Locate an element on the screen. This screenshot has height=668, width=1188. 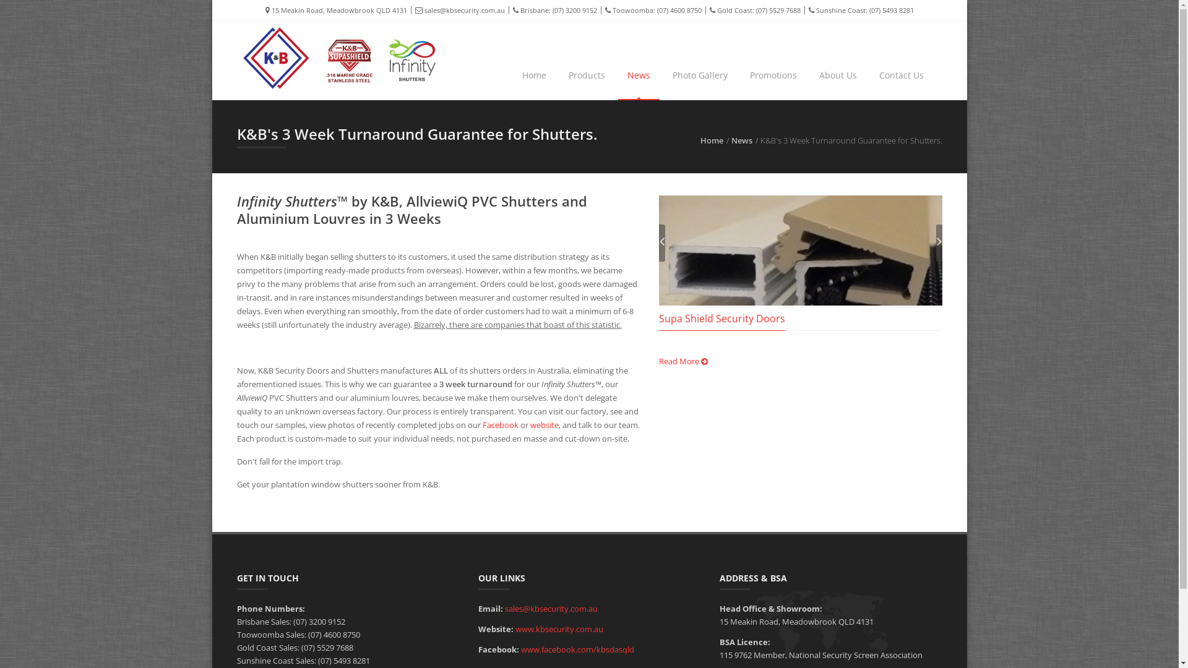
News is located at coordinates (639, 76).